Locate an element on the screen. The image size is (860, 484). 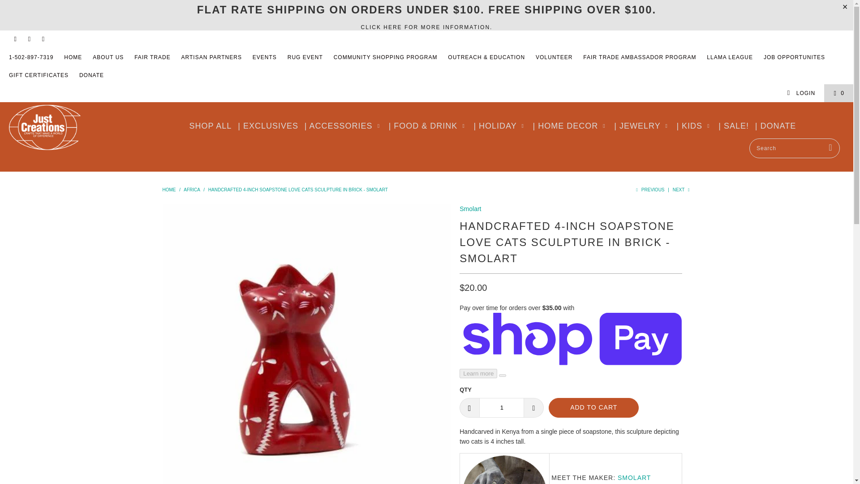
Just Creations is located at coordinates (168, 189).